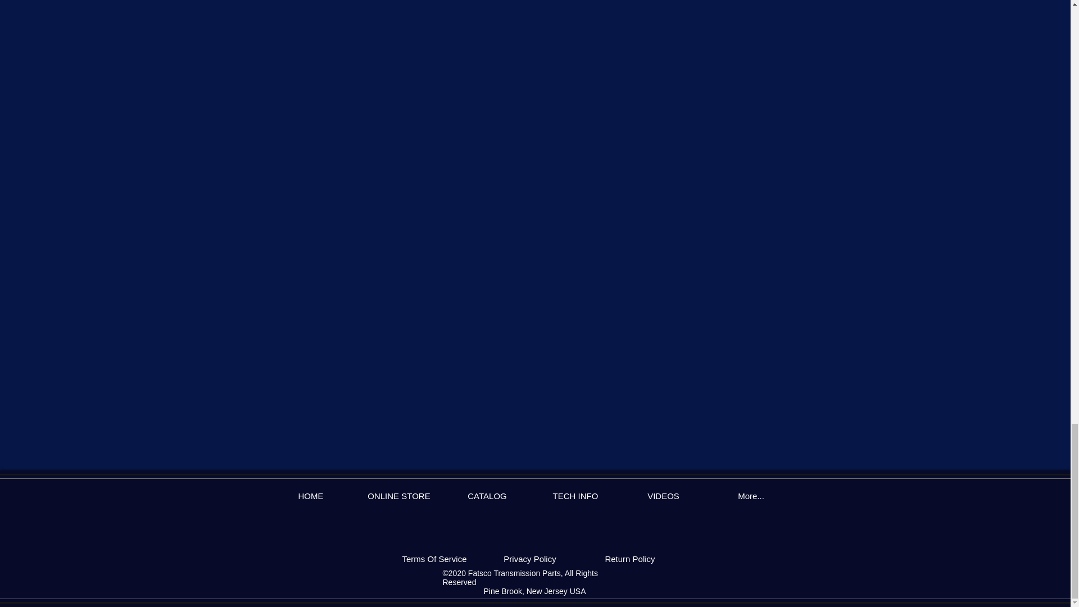 The height and width of the screenshot is (607, 1079). What do you see at coordinates (399, 496) in the screenshot?
I see `ONLINE STORE` at bounding box center [399, 496].